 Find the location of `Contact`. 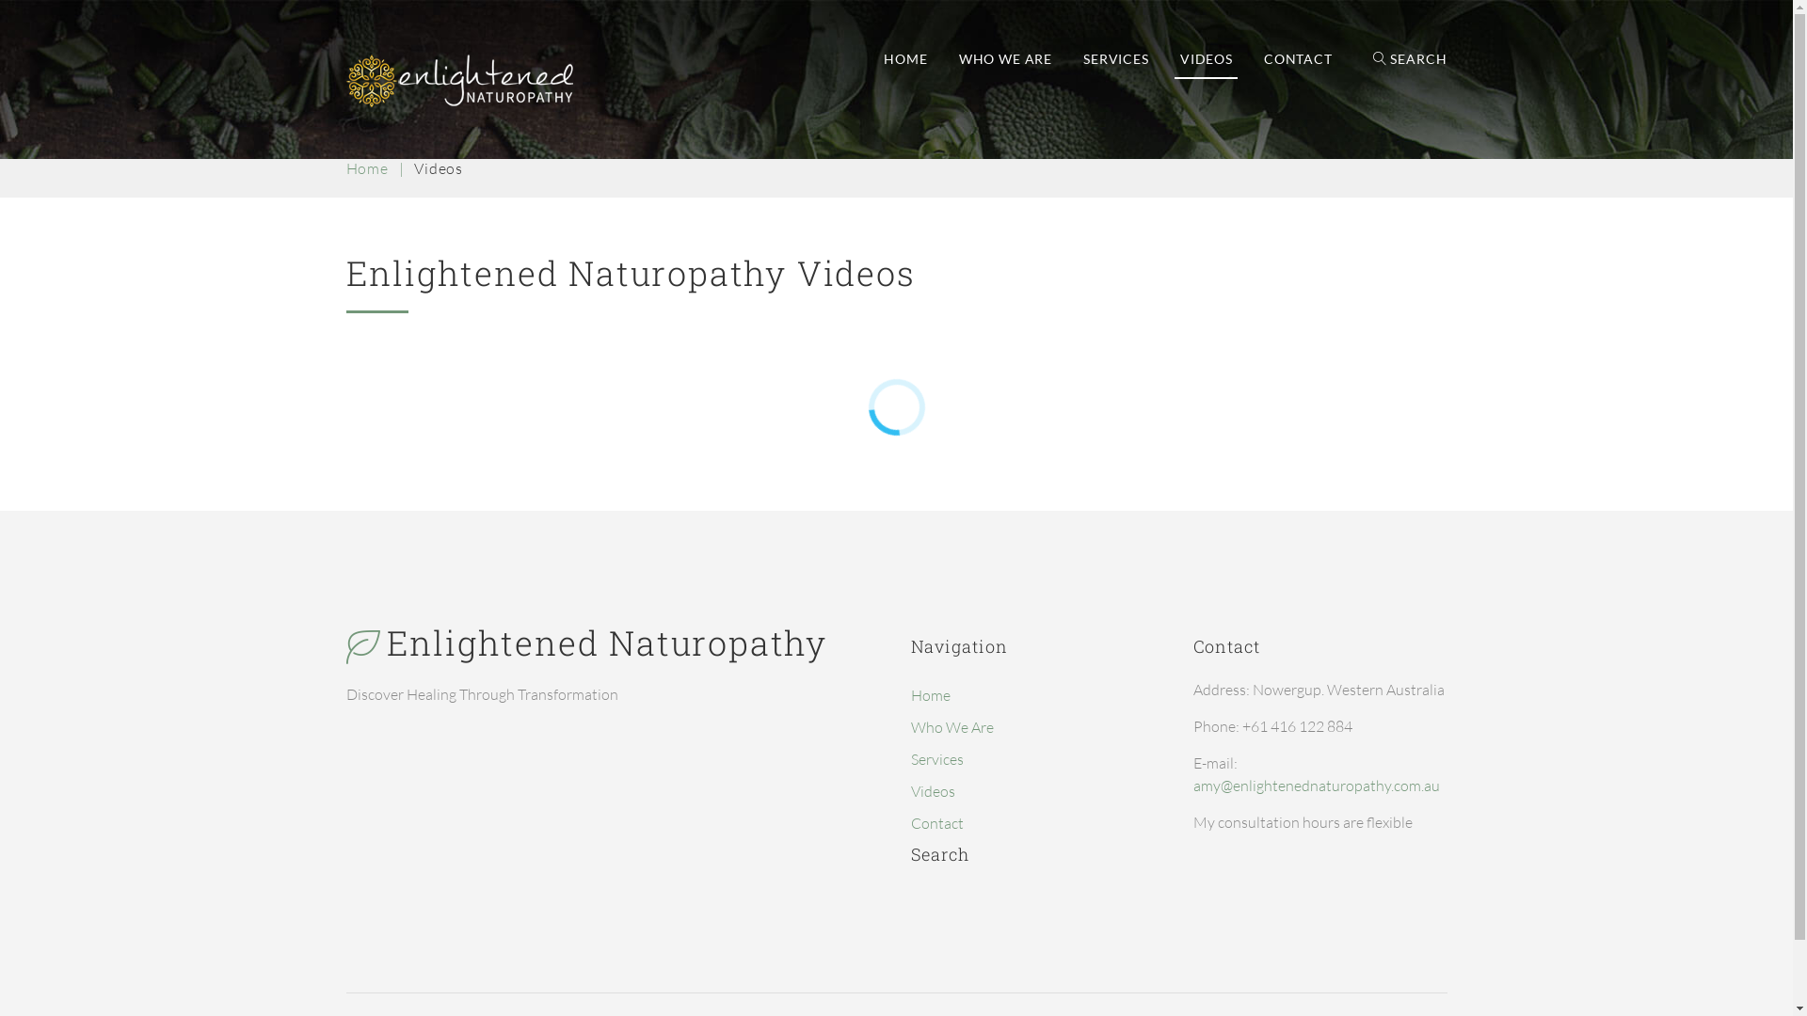

Contact is located at coordinates (937, 823).